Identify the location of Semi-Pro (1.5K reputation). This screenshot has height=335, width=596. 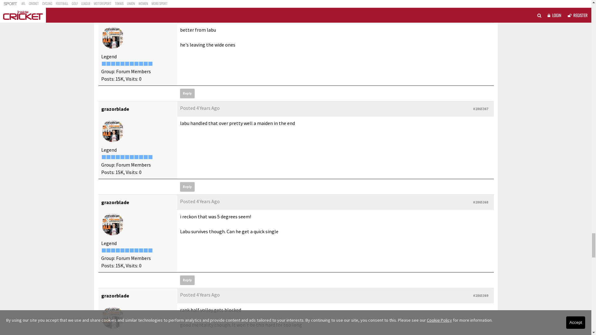
(132, 179).